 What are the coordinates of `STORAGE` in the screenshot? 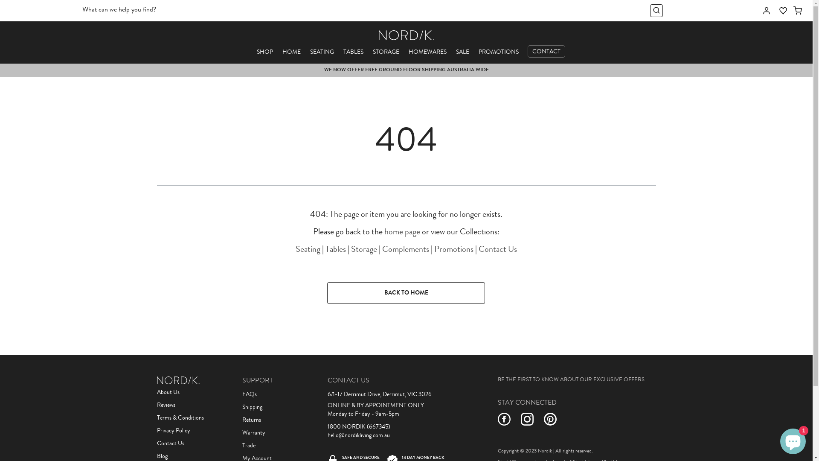 It's located at (386, 52).